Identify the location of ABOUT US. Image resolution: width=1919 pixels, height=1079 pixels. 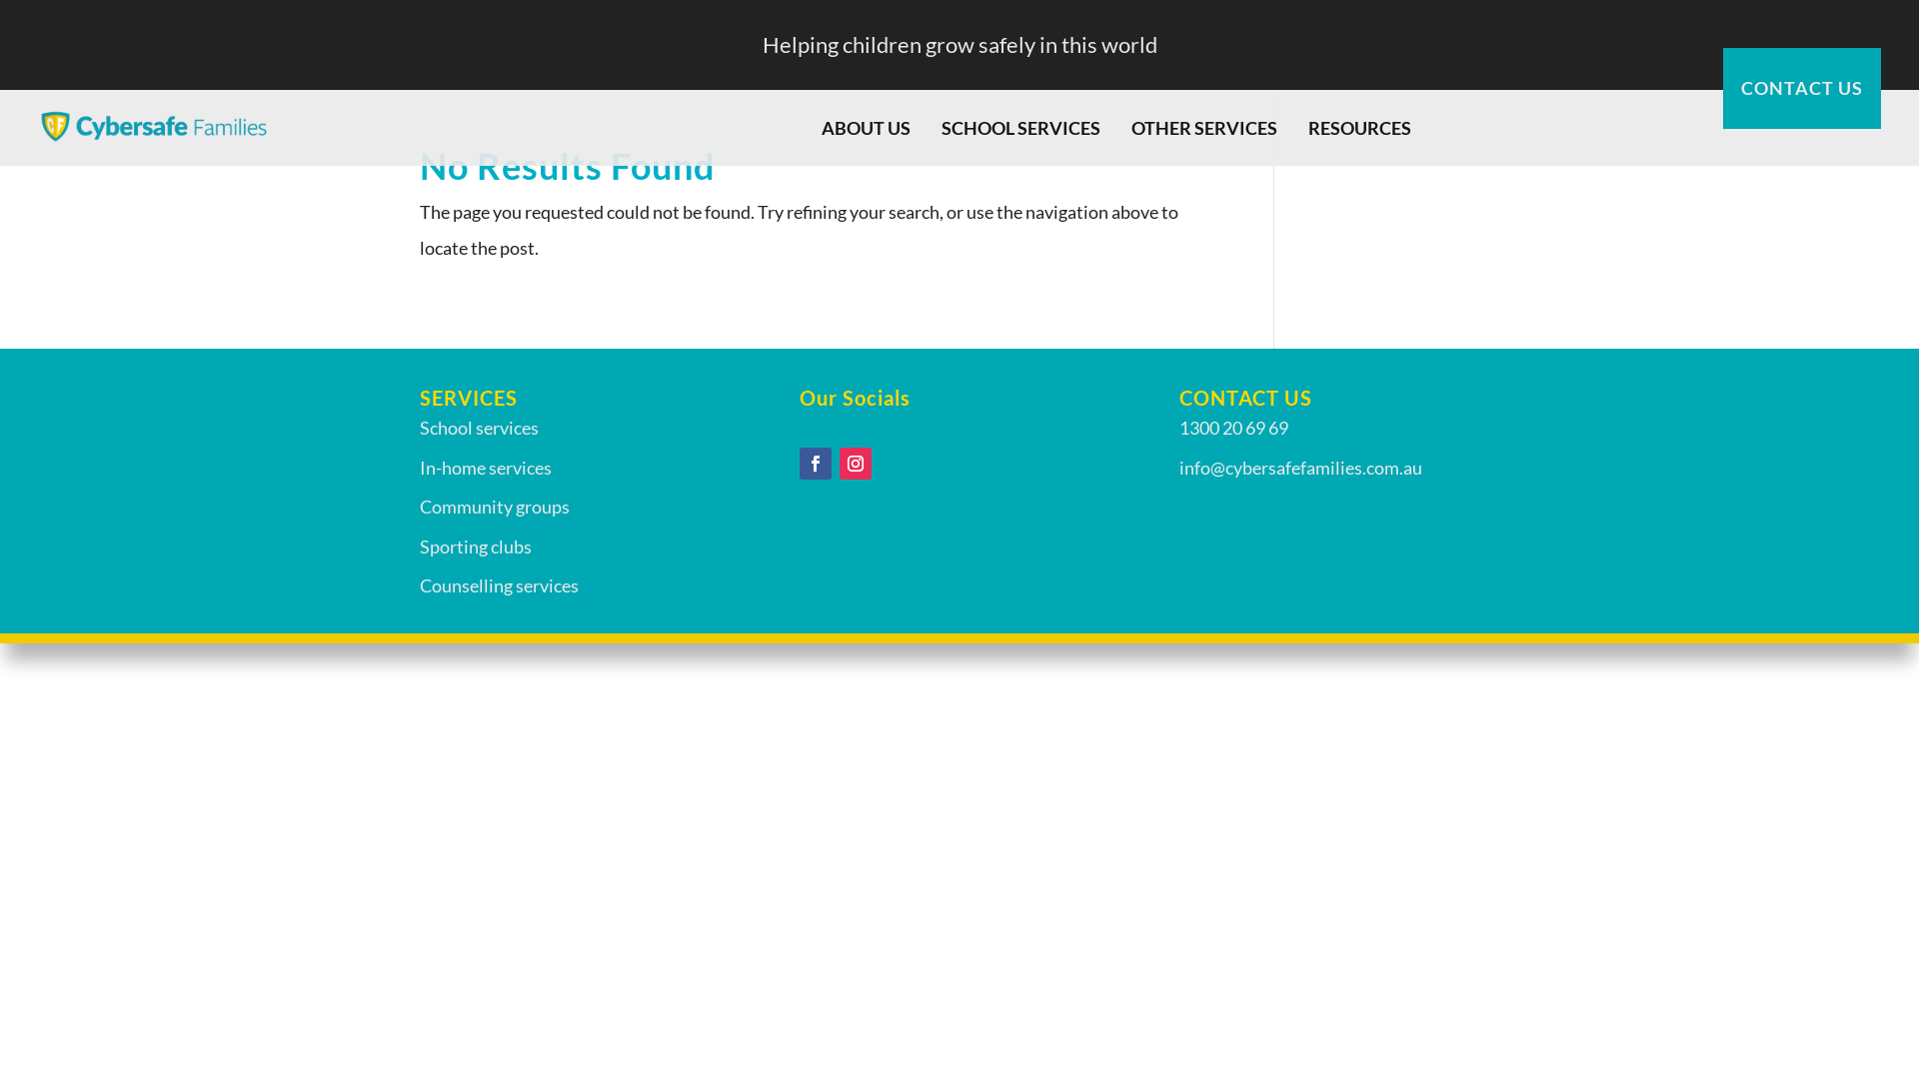
(876, 128).